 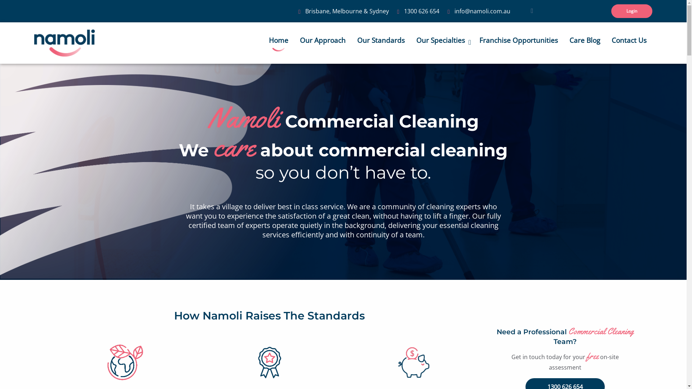 What do you see at coordinates (519, 40) in the screenshot?
I see `Franchise Opportunities` at bounding box center [519, 40].